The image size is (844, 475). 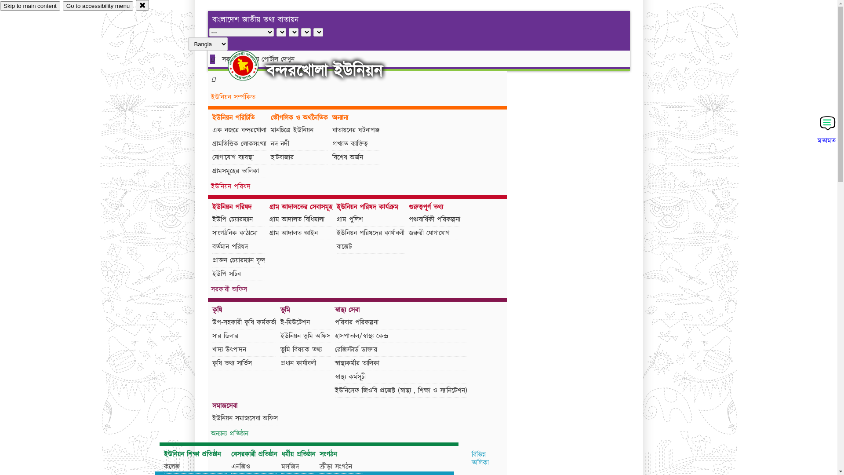 What do you see at coordinates (142, 5) in the screenshot?
I see `close` at bounding box center [142, 5].